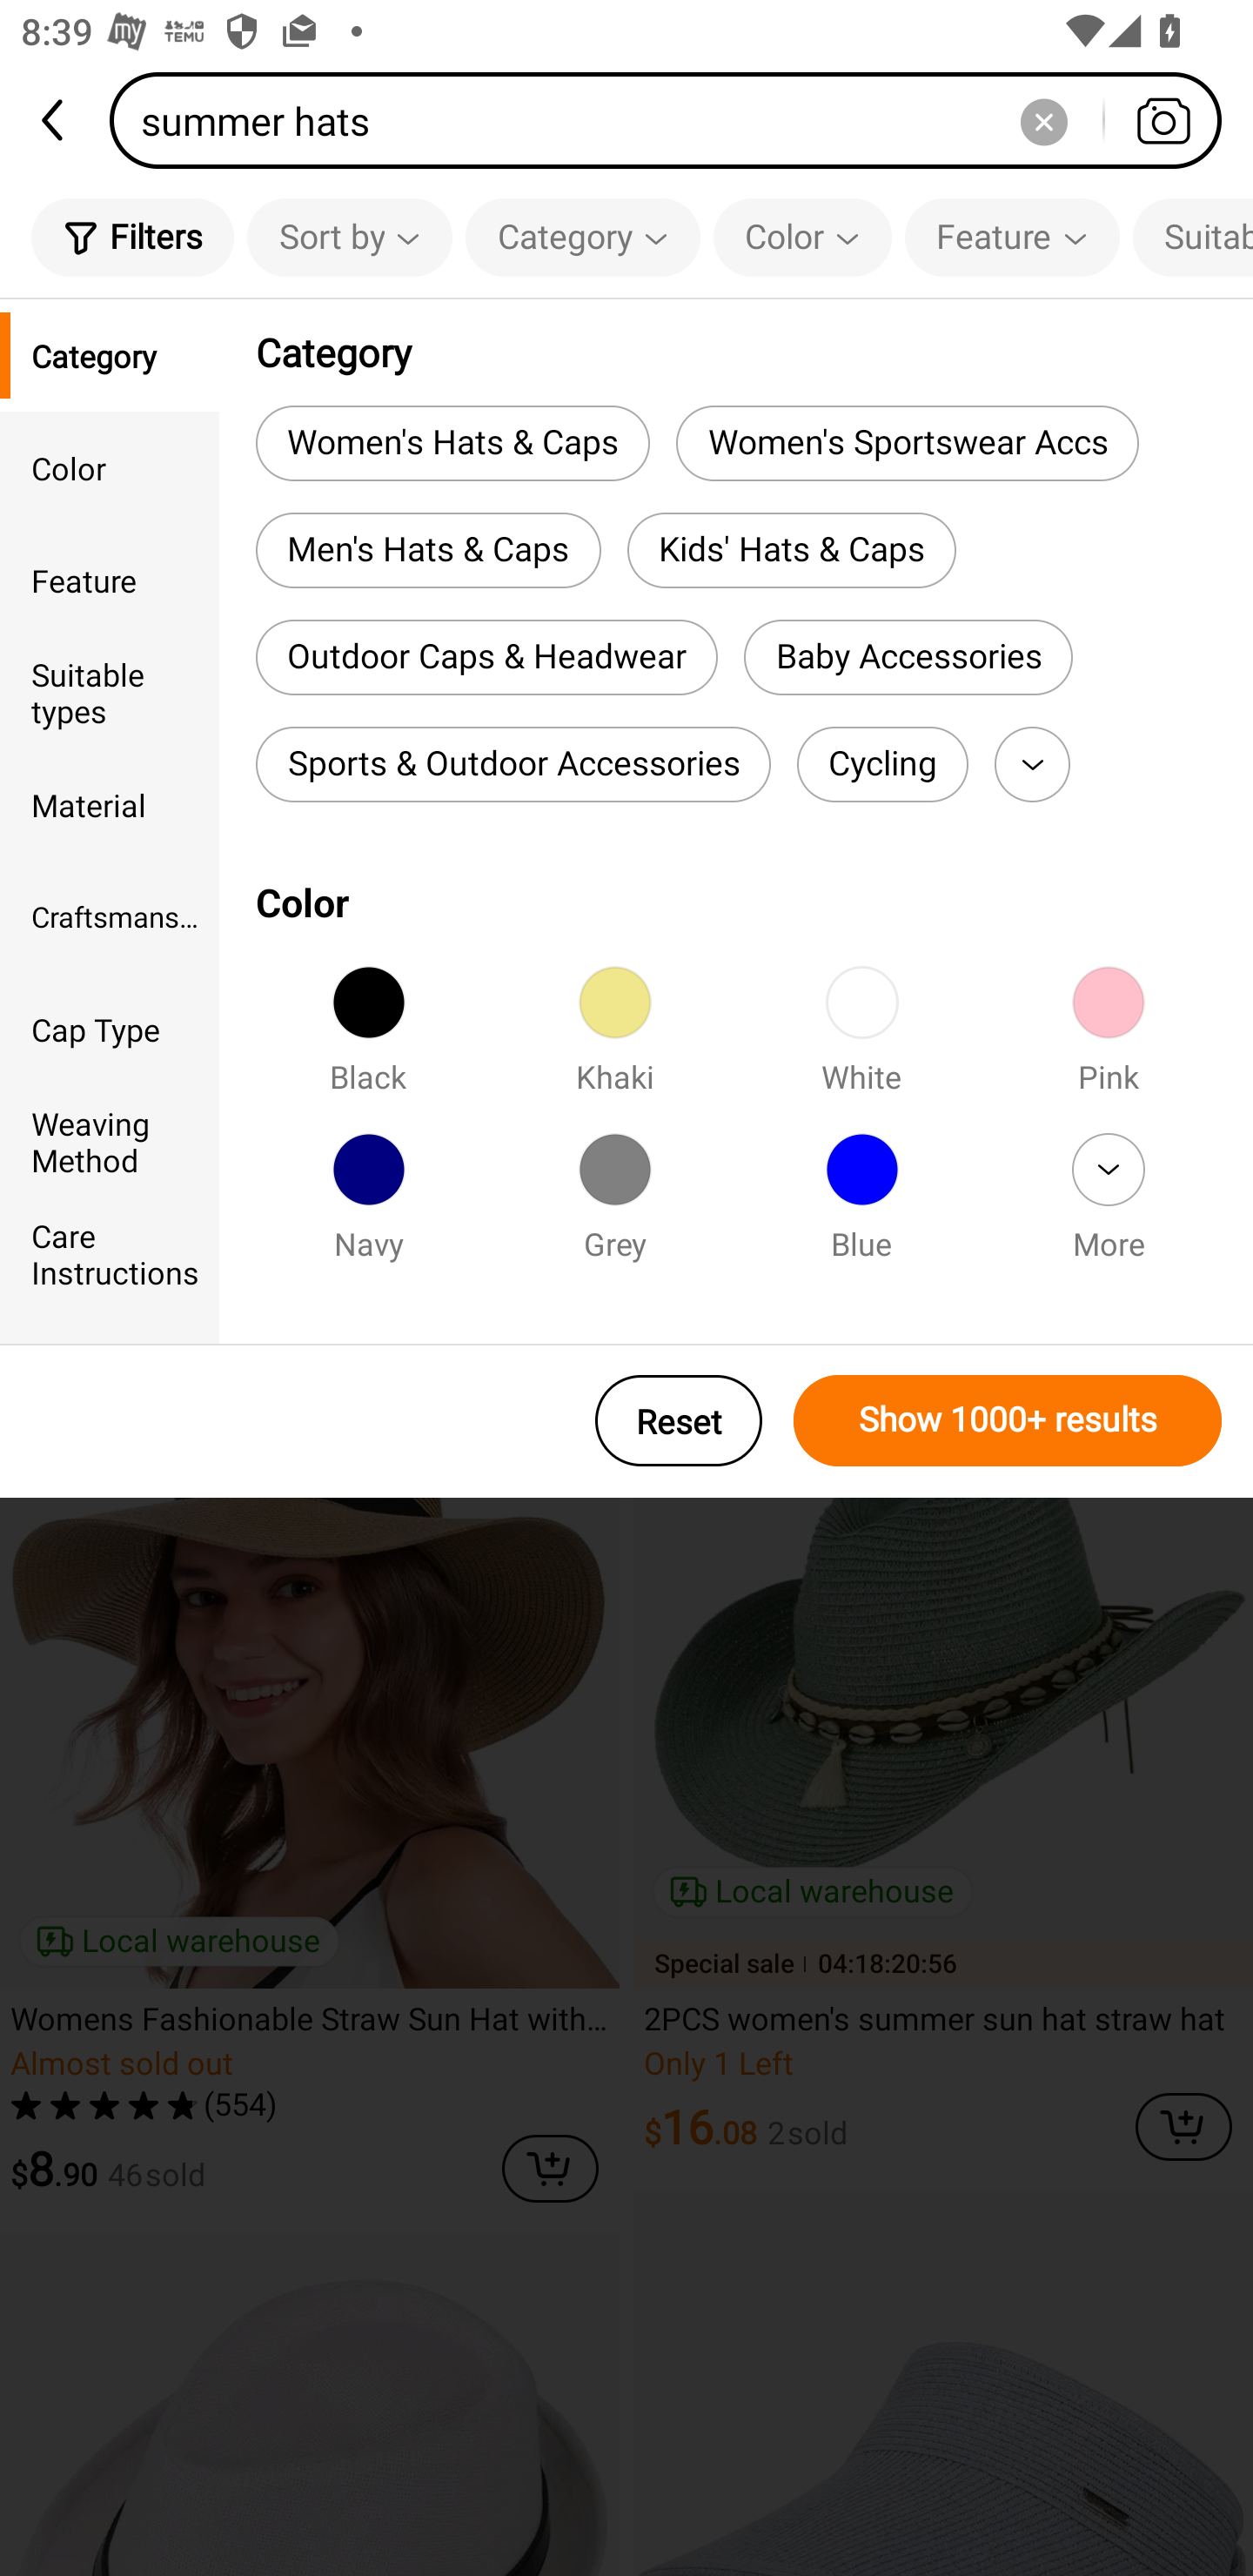  Describe the element at coordinates (513, 763) in the screenshot. I see `Sports & Outdoor Accessories` at that location.